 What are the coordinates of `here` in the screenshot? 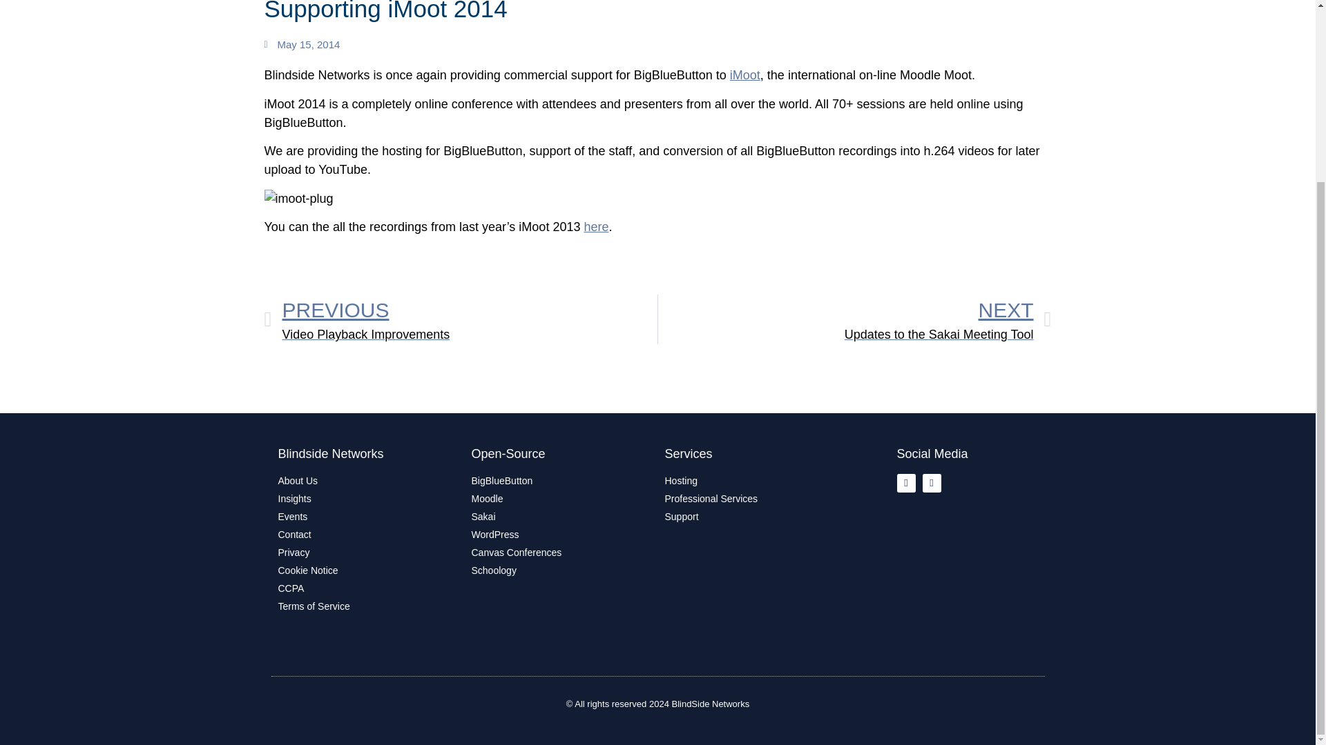 It's located at (367, 499).